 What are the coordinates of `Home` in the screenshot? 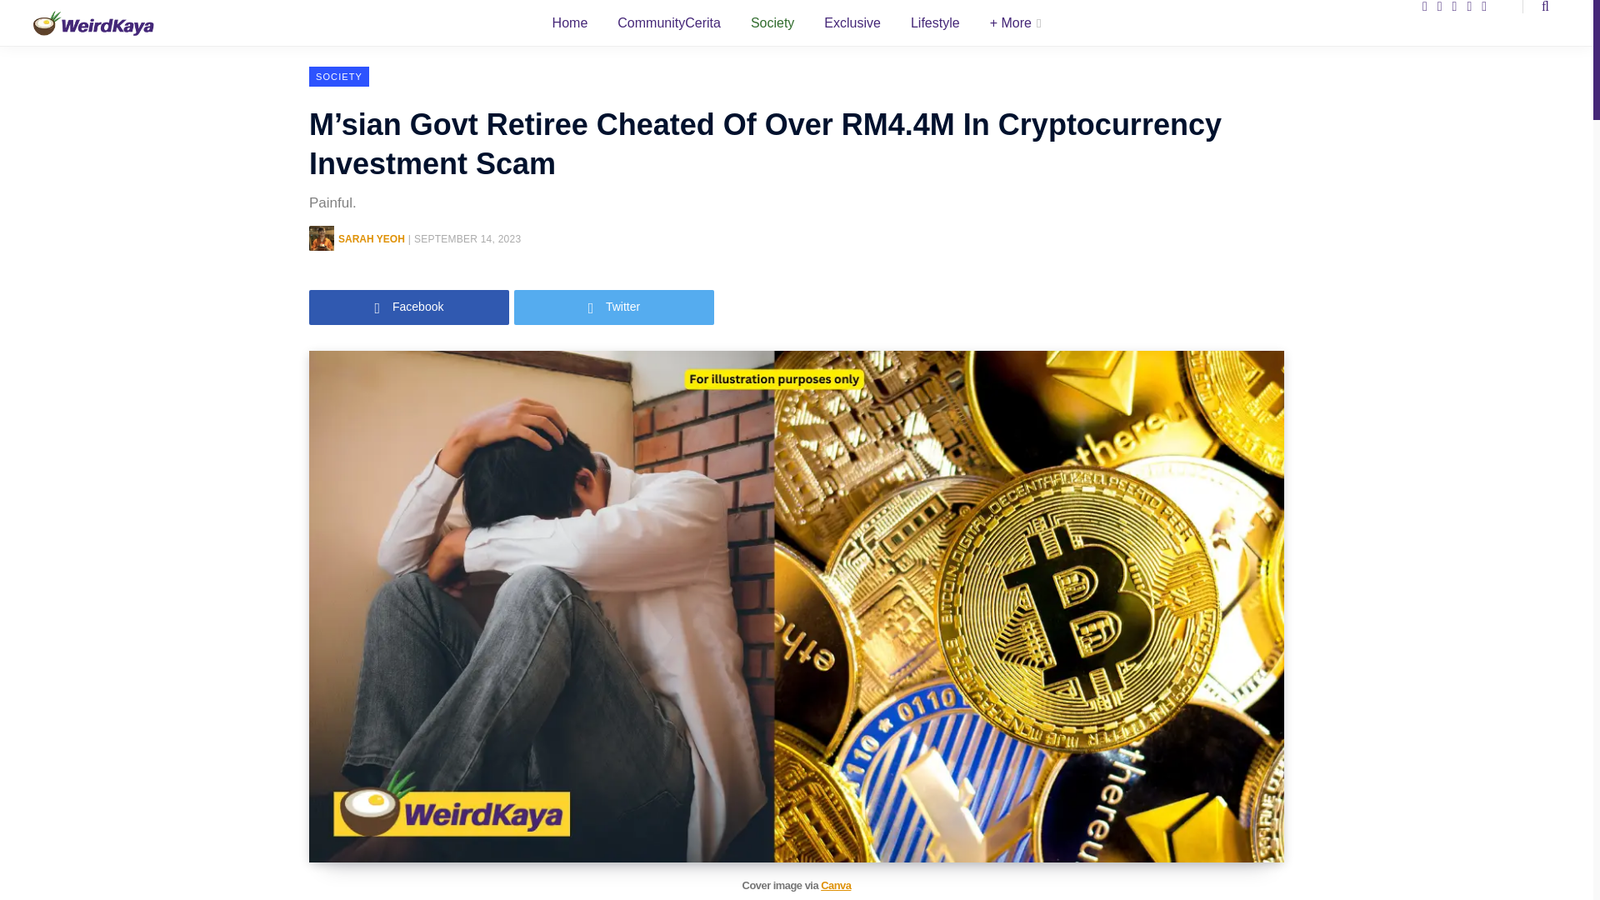 It's located at (570, 23).